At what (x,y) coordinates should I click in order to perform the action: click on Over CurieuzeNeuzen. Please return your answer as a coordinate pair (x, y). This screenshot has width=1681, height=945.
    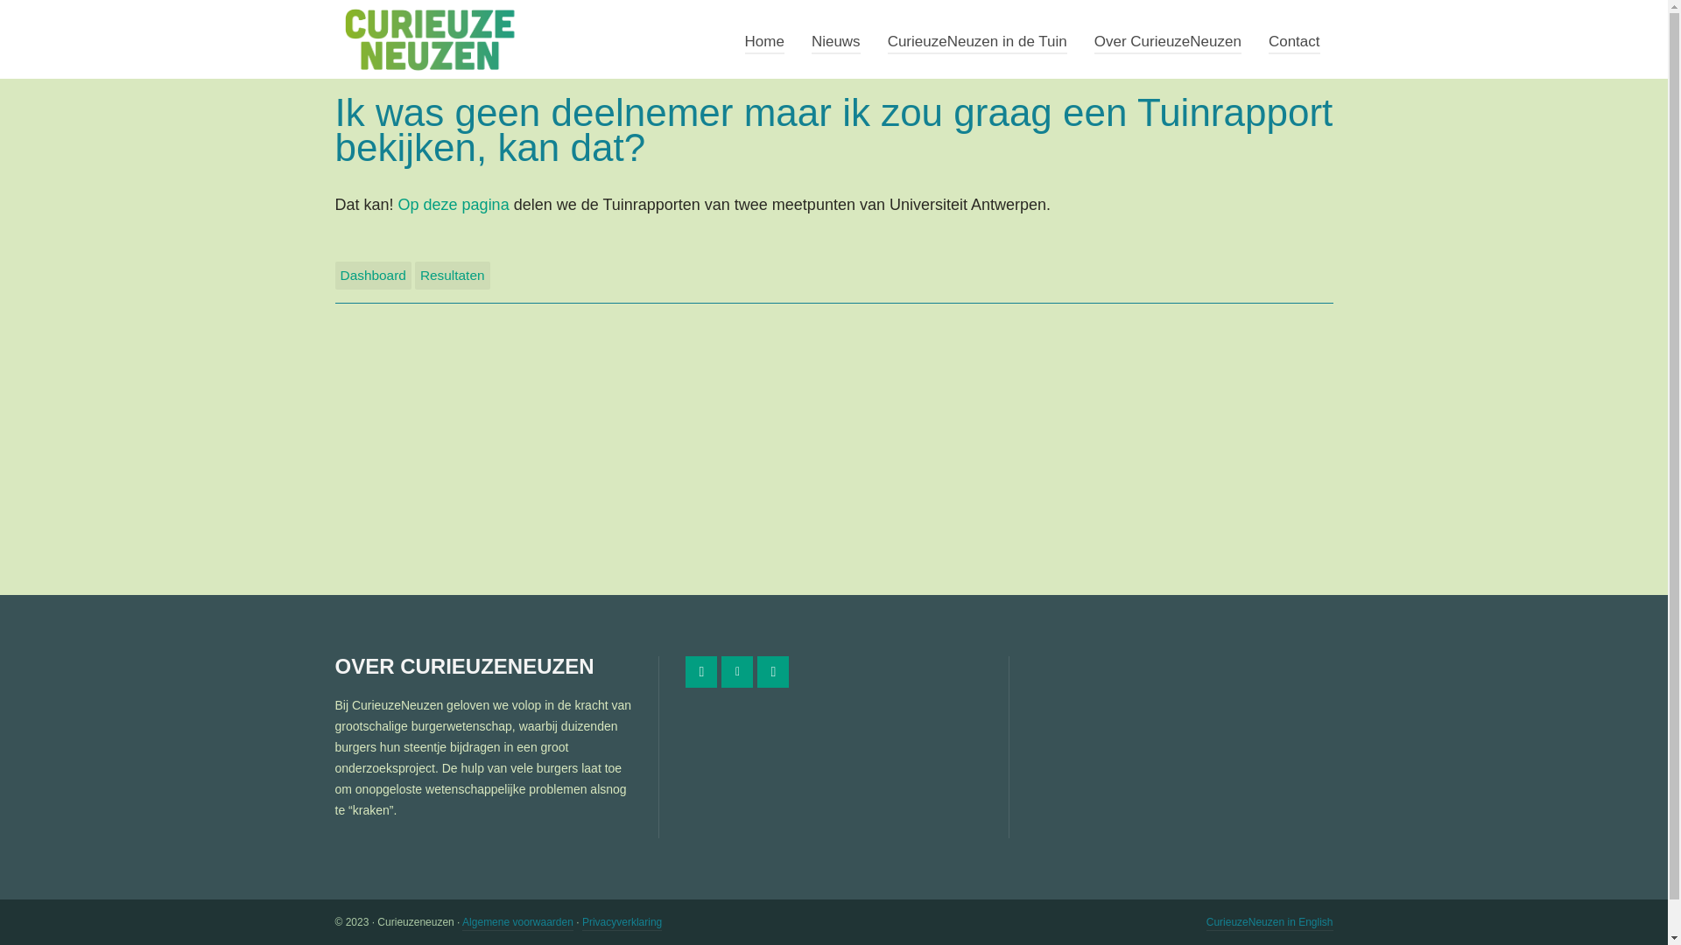
    Looking at the image, I should click on (1168, 39).